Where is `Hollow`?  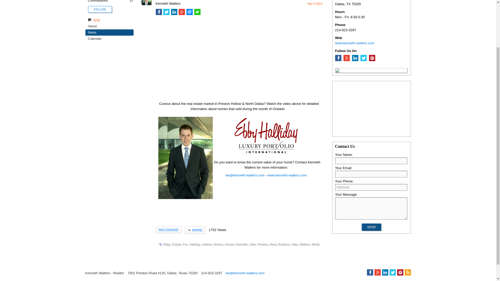
Hollow is located at coordinates (207, 245).